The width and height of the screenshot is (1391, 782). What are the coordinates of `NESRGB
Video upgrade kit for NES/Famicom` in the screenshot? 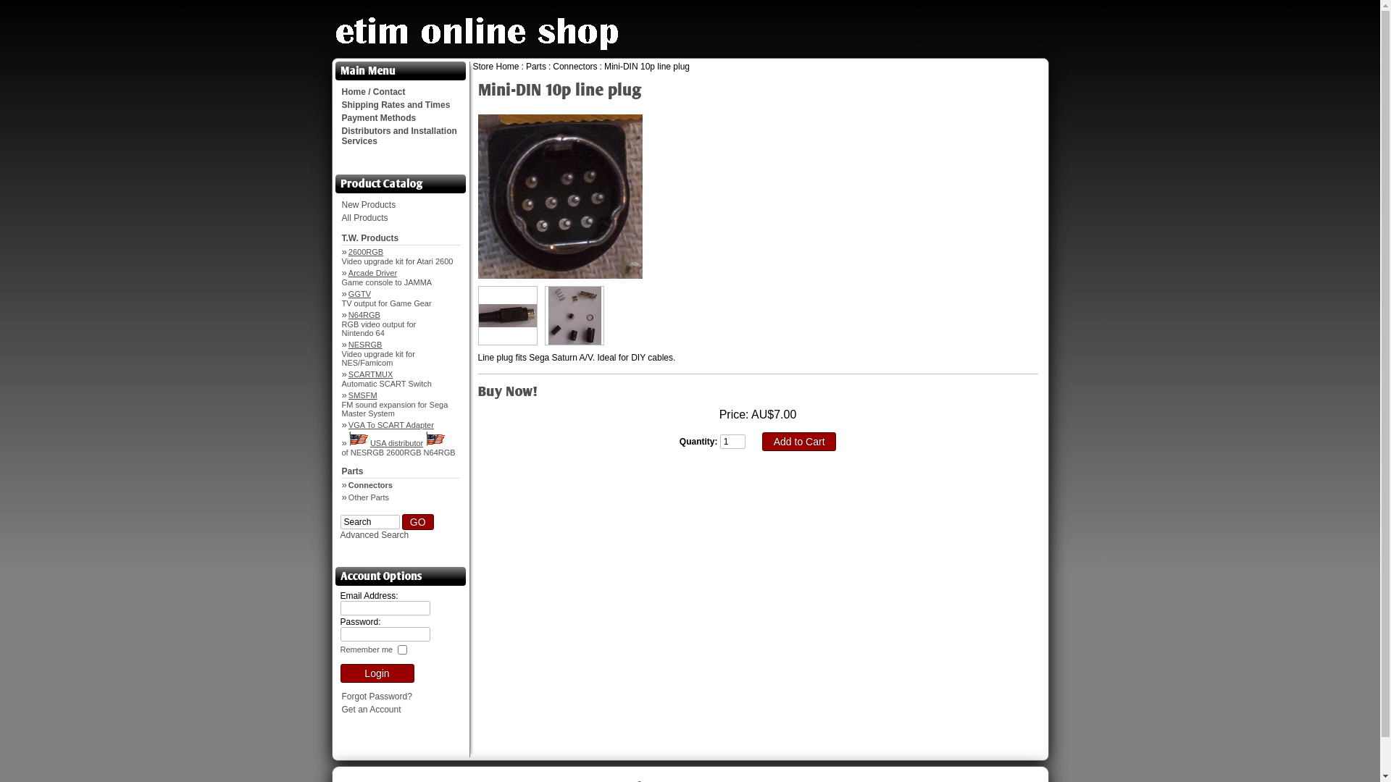 It's located at (401, 353).